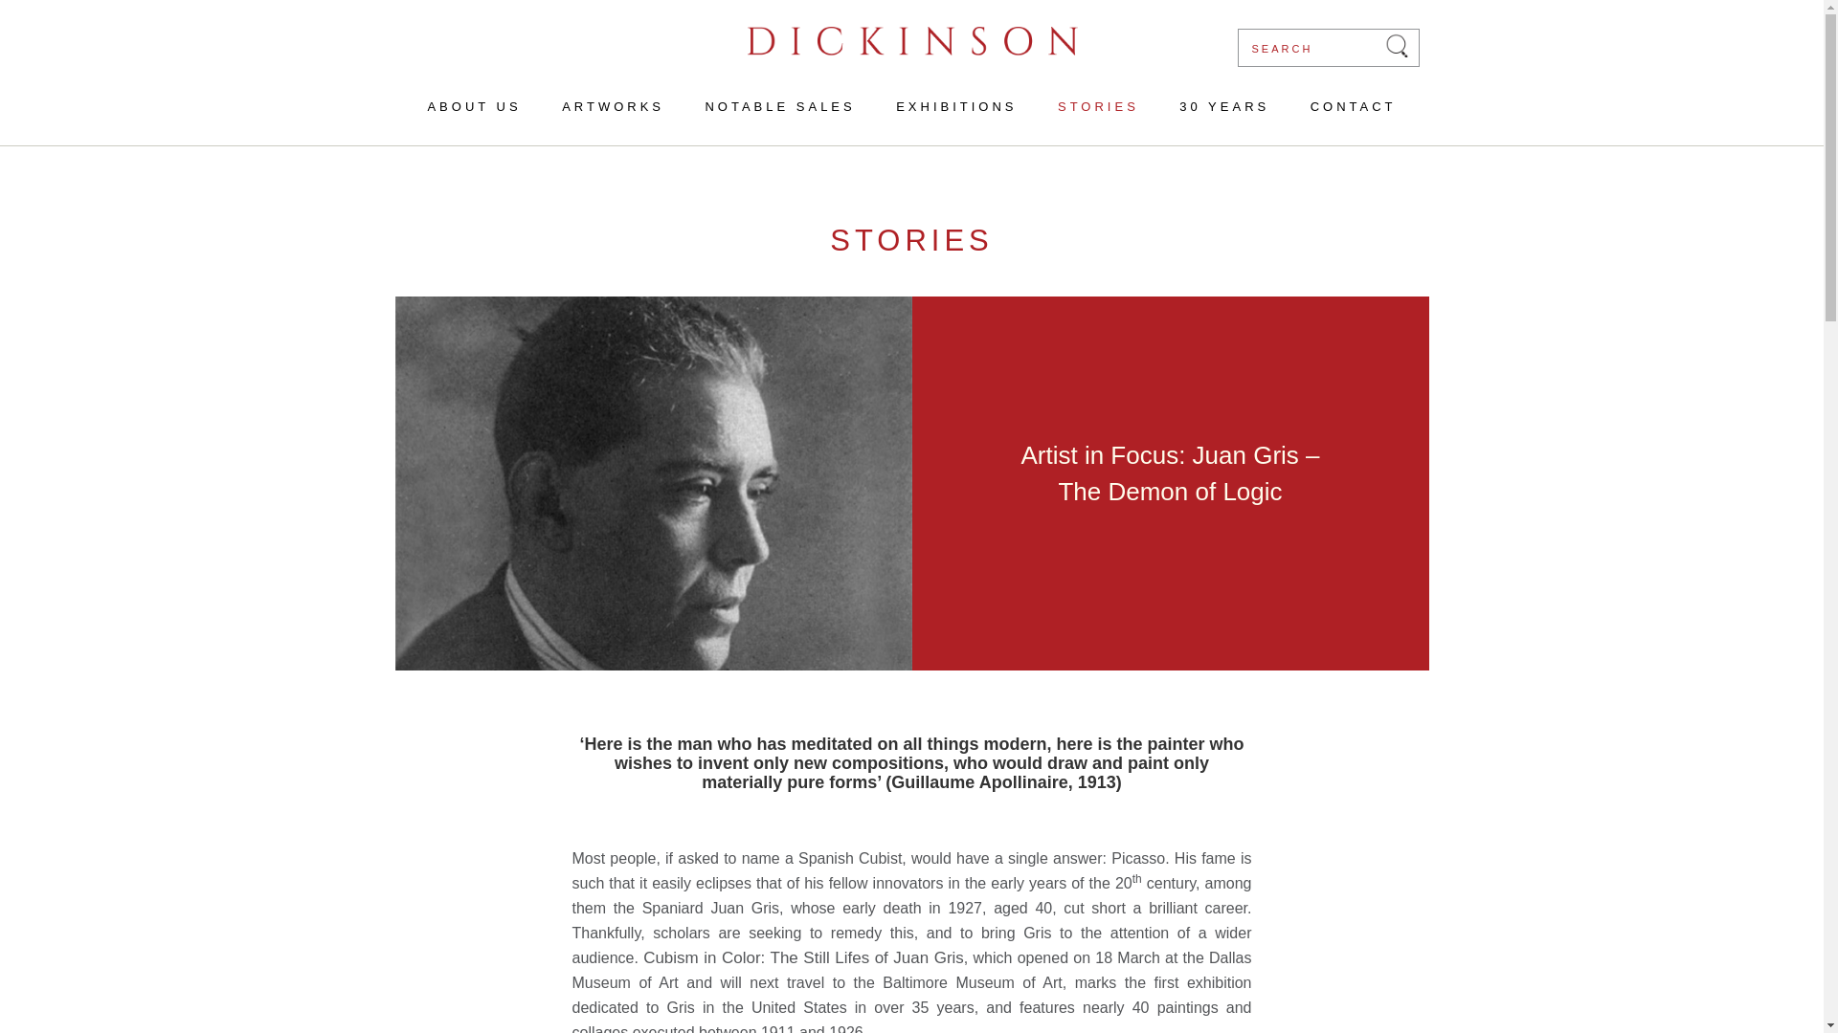  I want to click on EXHIBITIONS, so click(955, 107).